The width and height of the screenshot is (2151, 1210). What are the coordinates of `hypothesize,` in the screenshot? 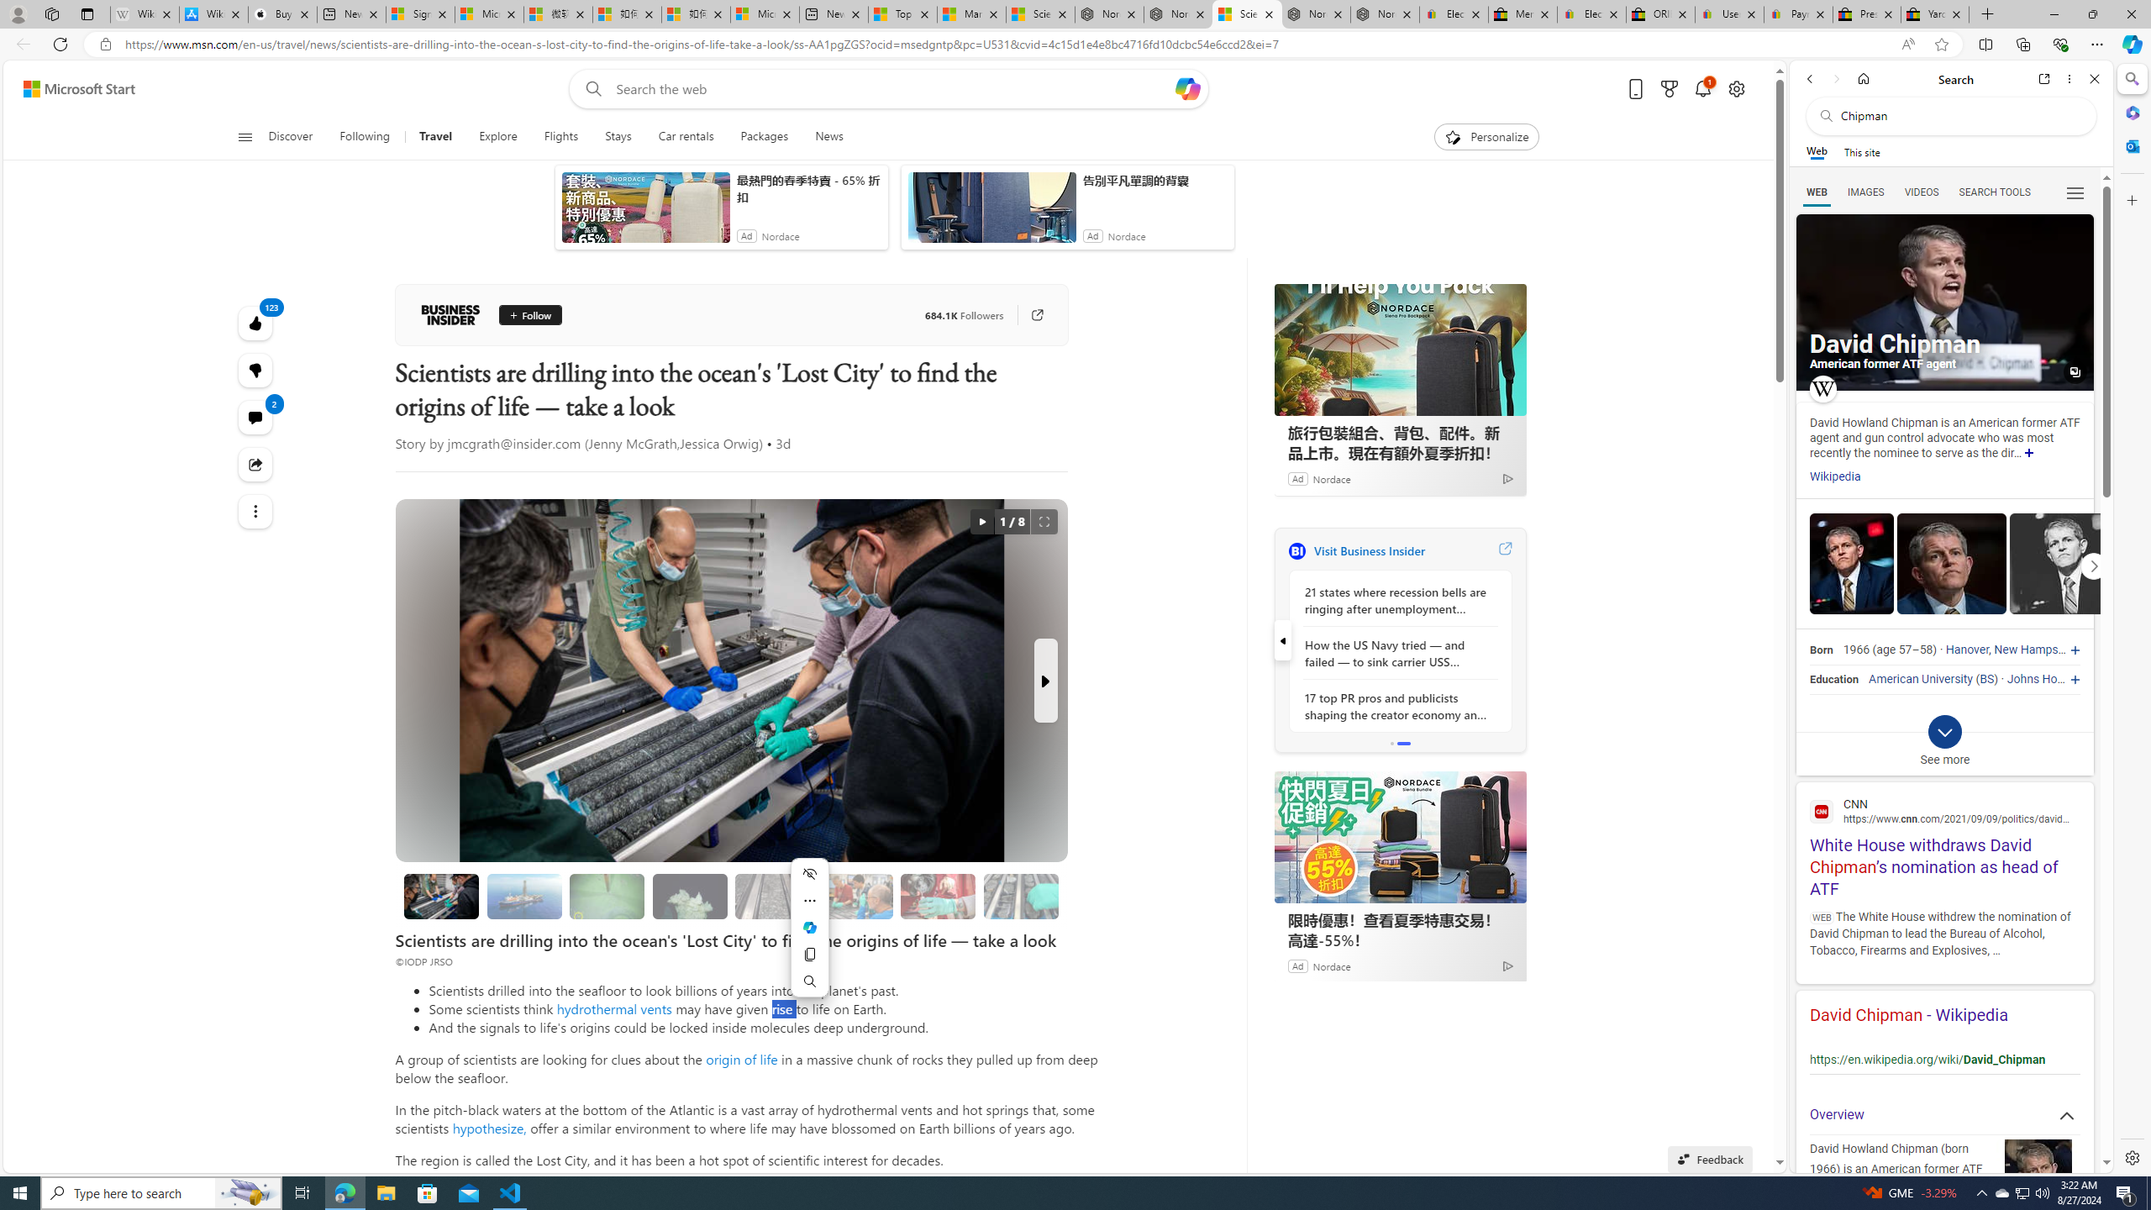 It's located at (489, 1128).